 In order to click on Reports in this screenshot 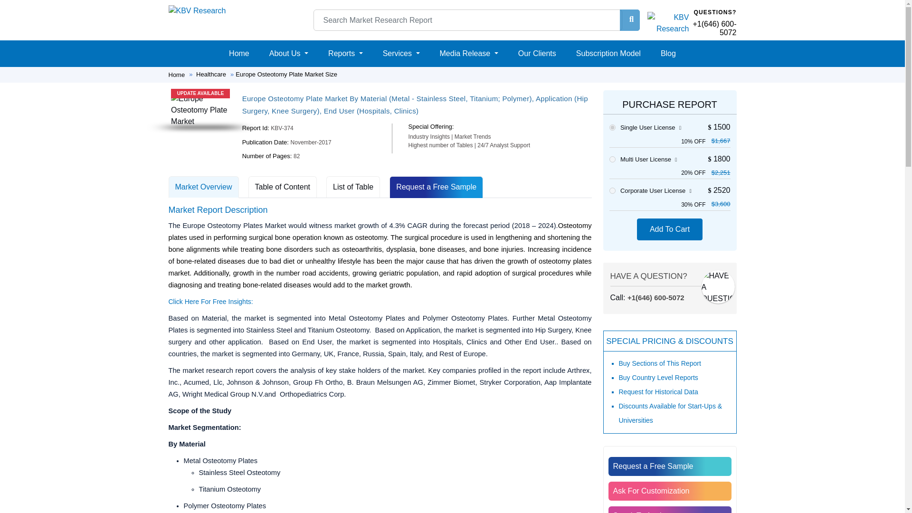, I will do `click(345, 53)`.